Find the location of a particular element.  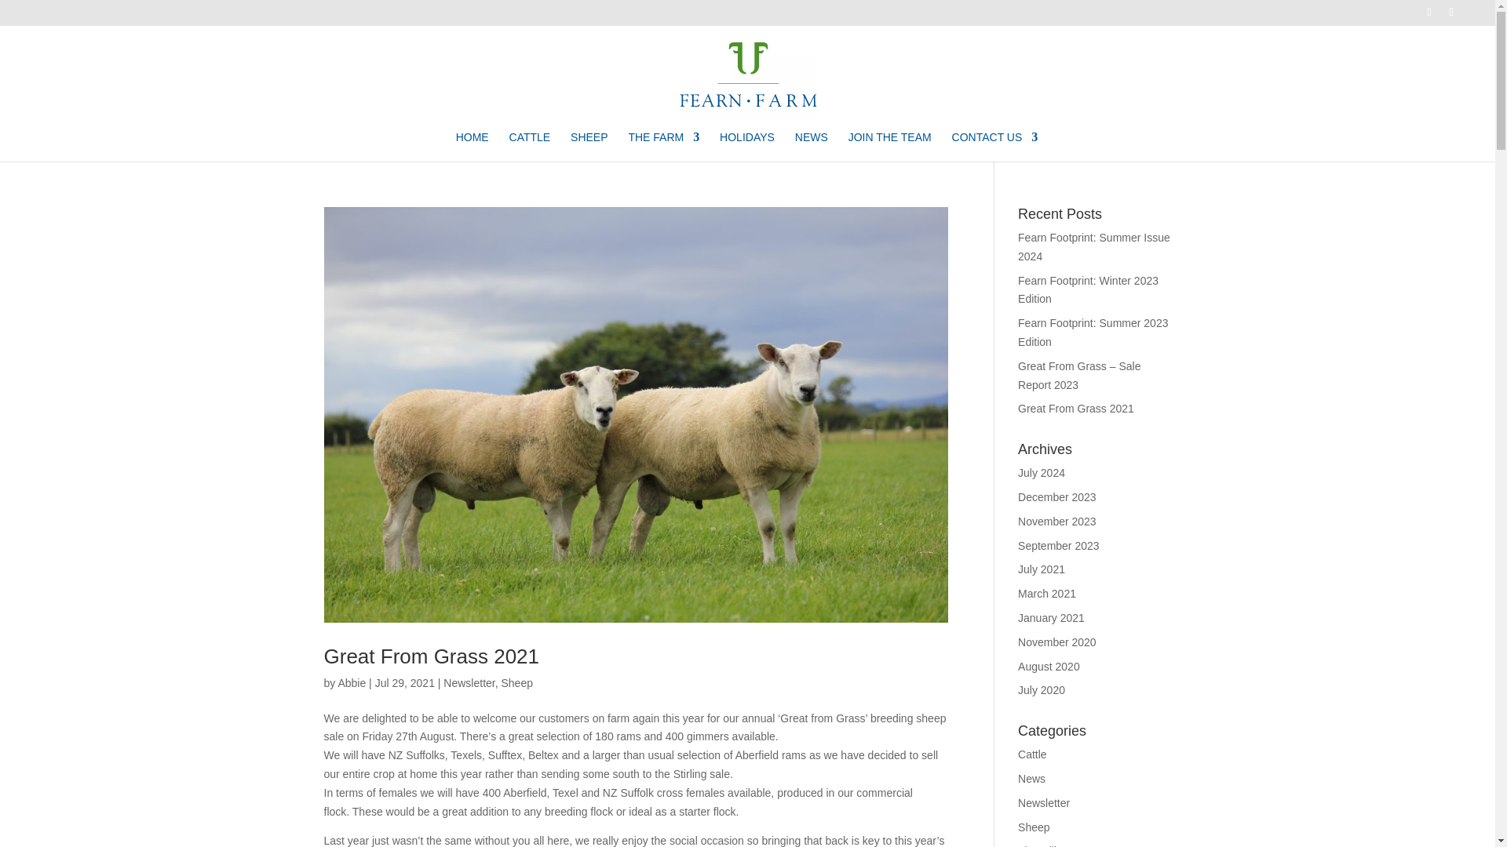

SHEEP is located at coordinates (589, 147).